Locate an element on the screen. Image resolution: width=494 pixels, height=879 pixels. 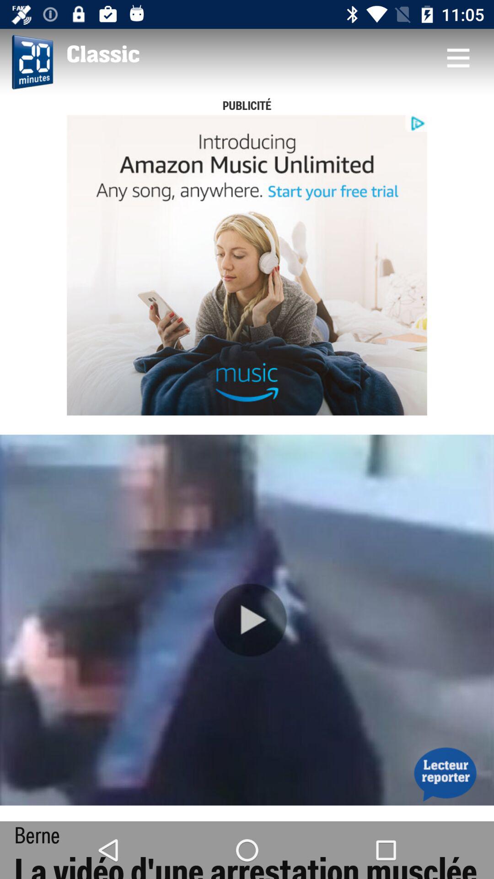
go to advertisement is located at coordinates (247, 265).